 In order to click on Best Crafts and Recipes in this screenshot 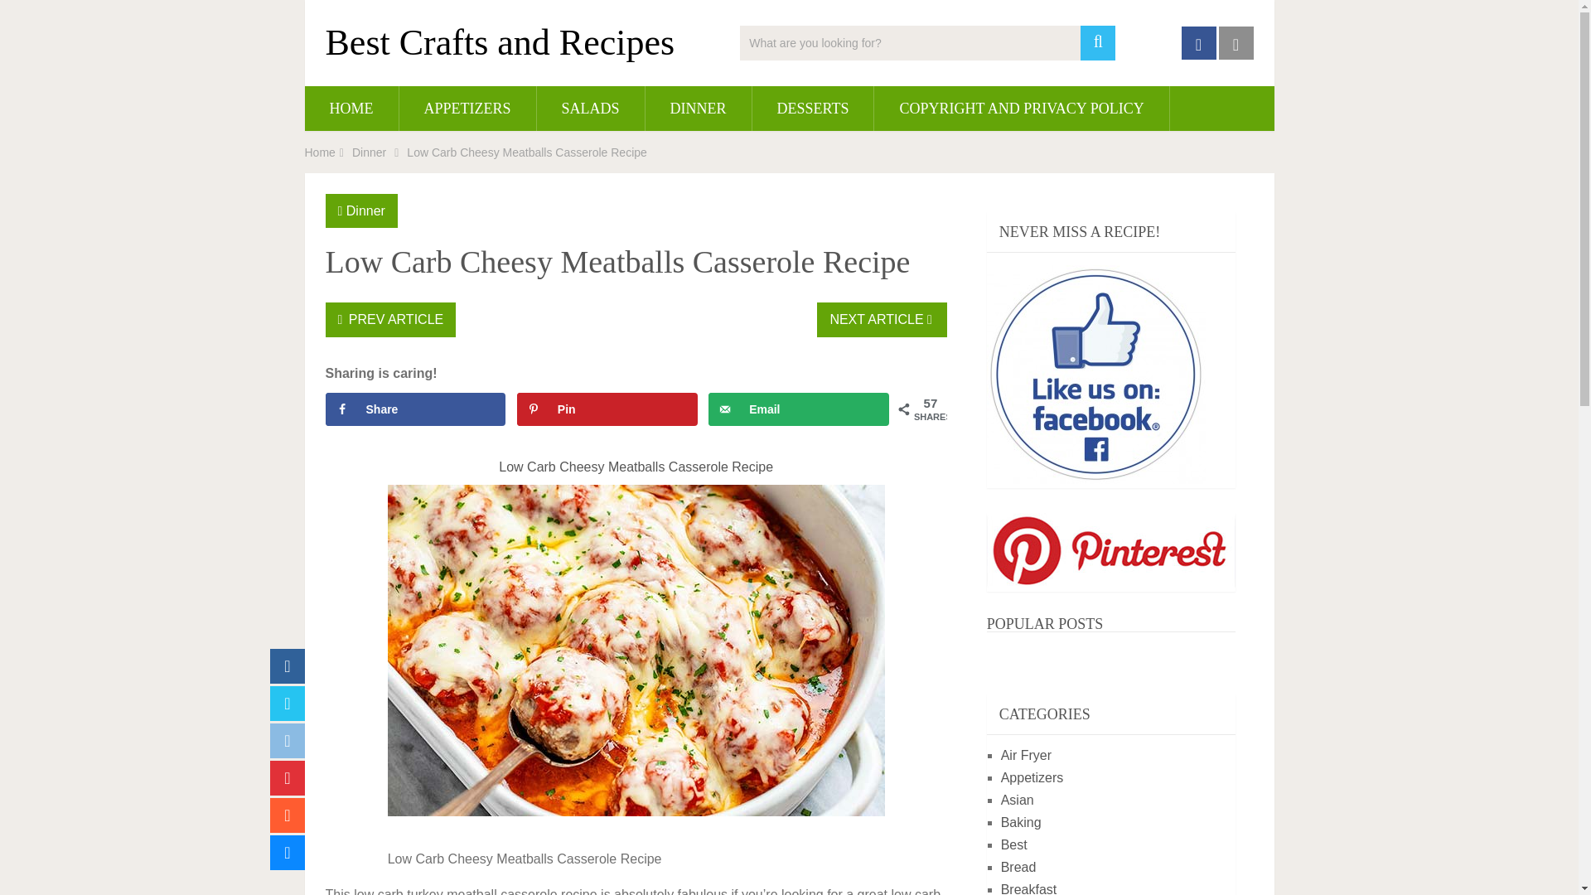, I will do `click(499, 43)`.